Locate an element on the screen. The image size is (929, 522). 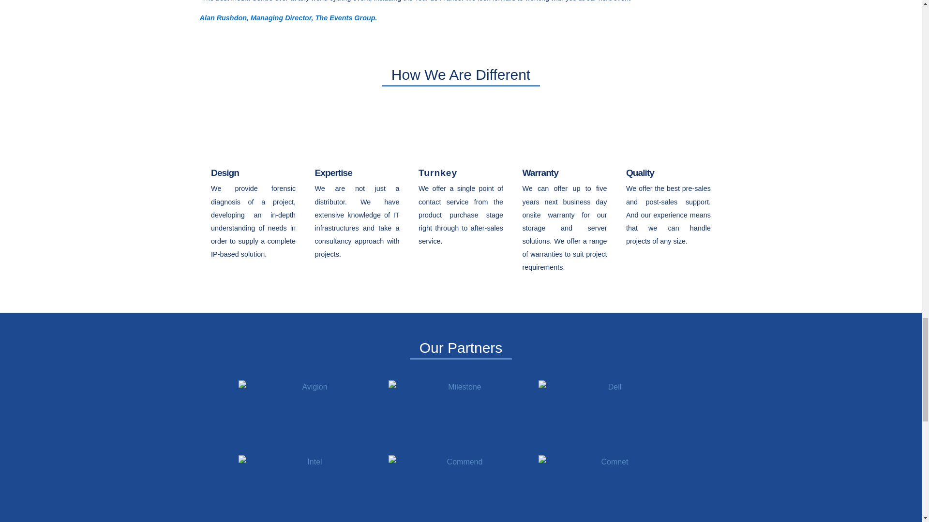
Comnet is located at coordinates (610, 488).